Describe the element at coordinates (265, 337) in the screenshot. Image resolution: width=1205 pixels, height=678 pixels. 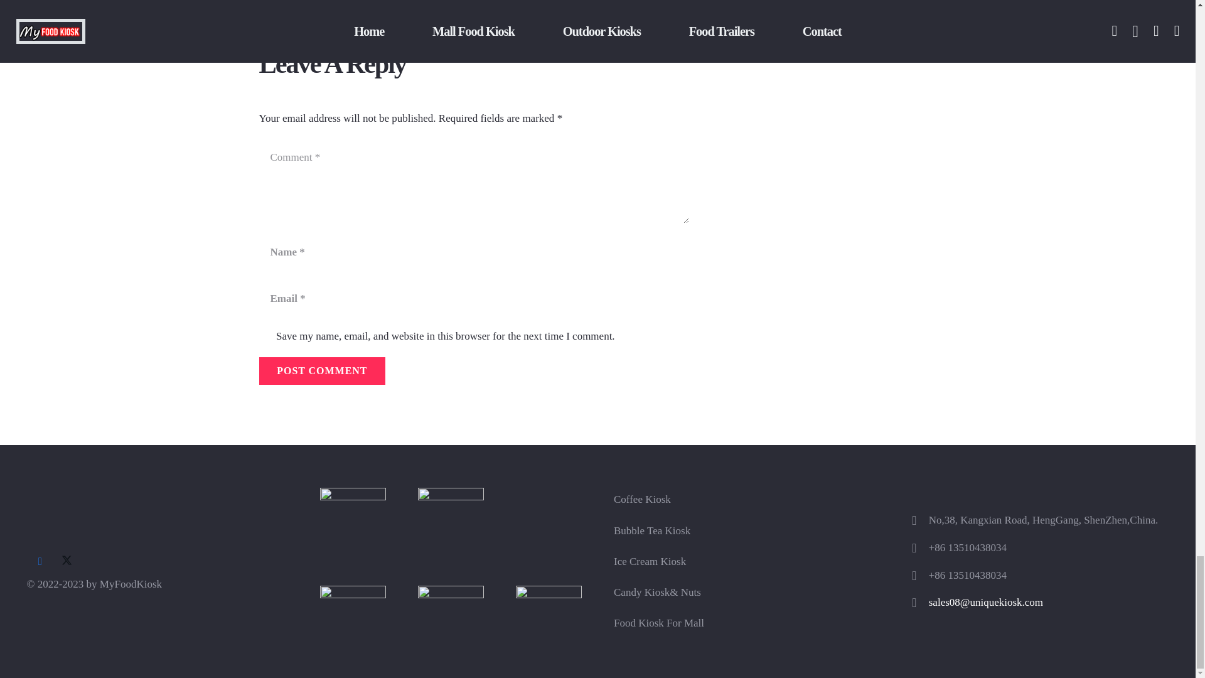
I see `1` at that location.